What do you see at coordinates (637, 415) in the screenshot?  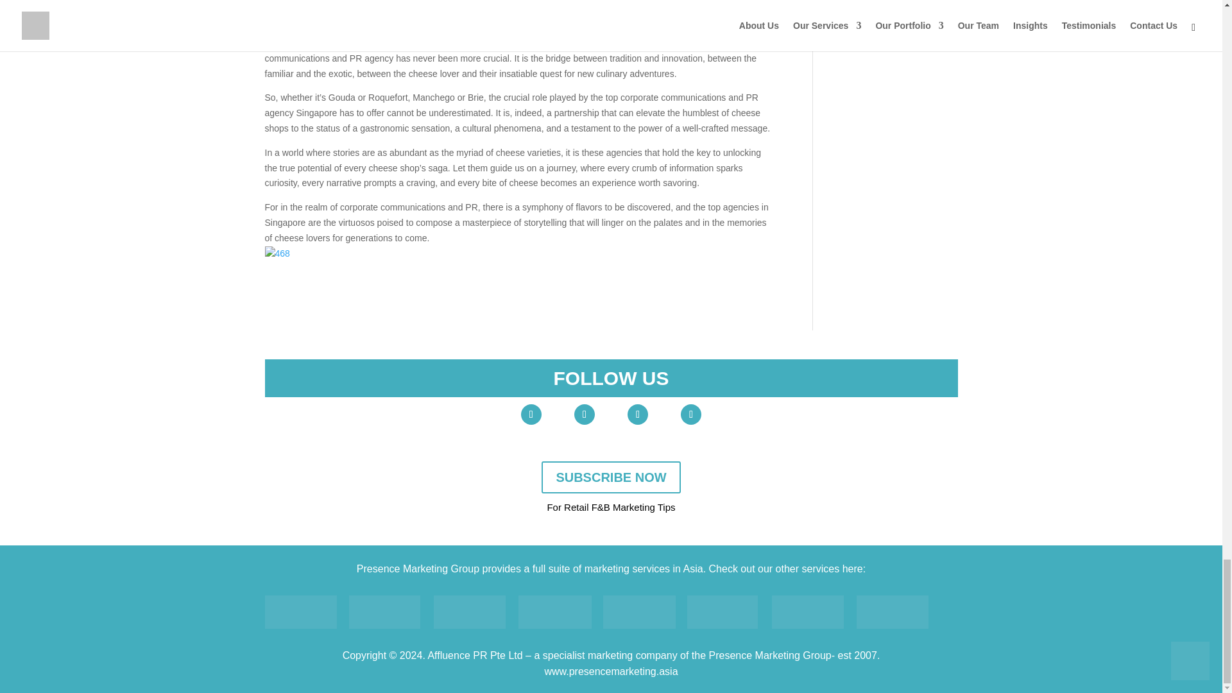 I see `Follow on LinkedIn` at bounding box center [637, 415].